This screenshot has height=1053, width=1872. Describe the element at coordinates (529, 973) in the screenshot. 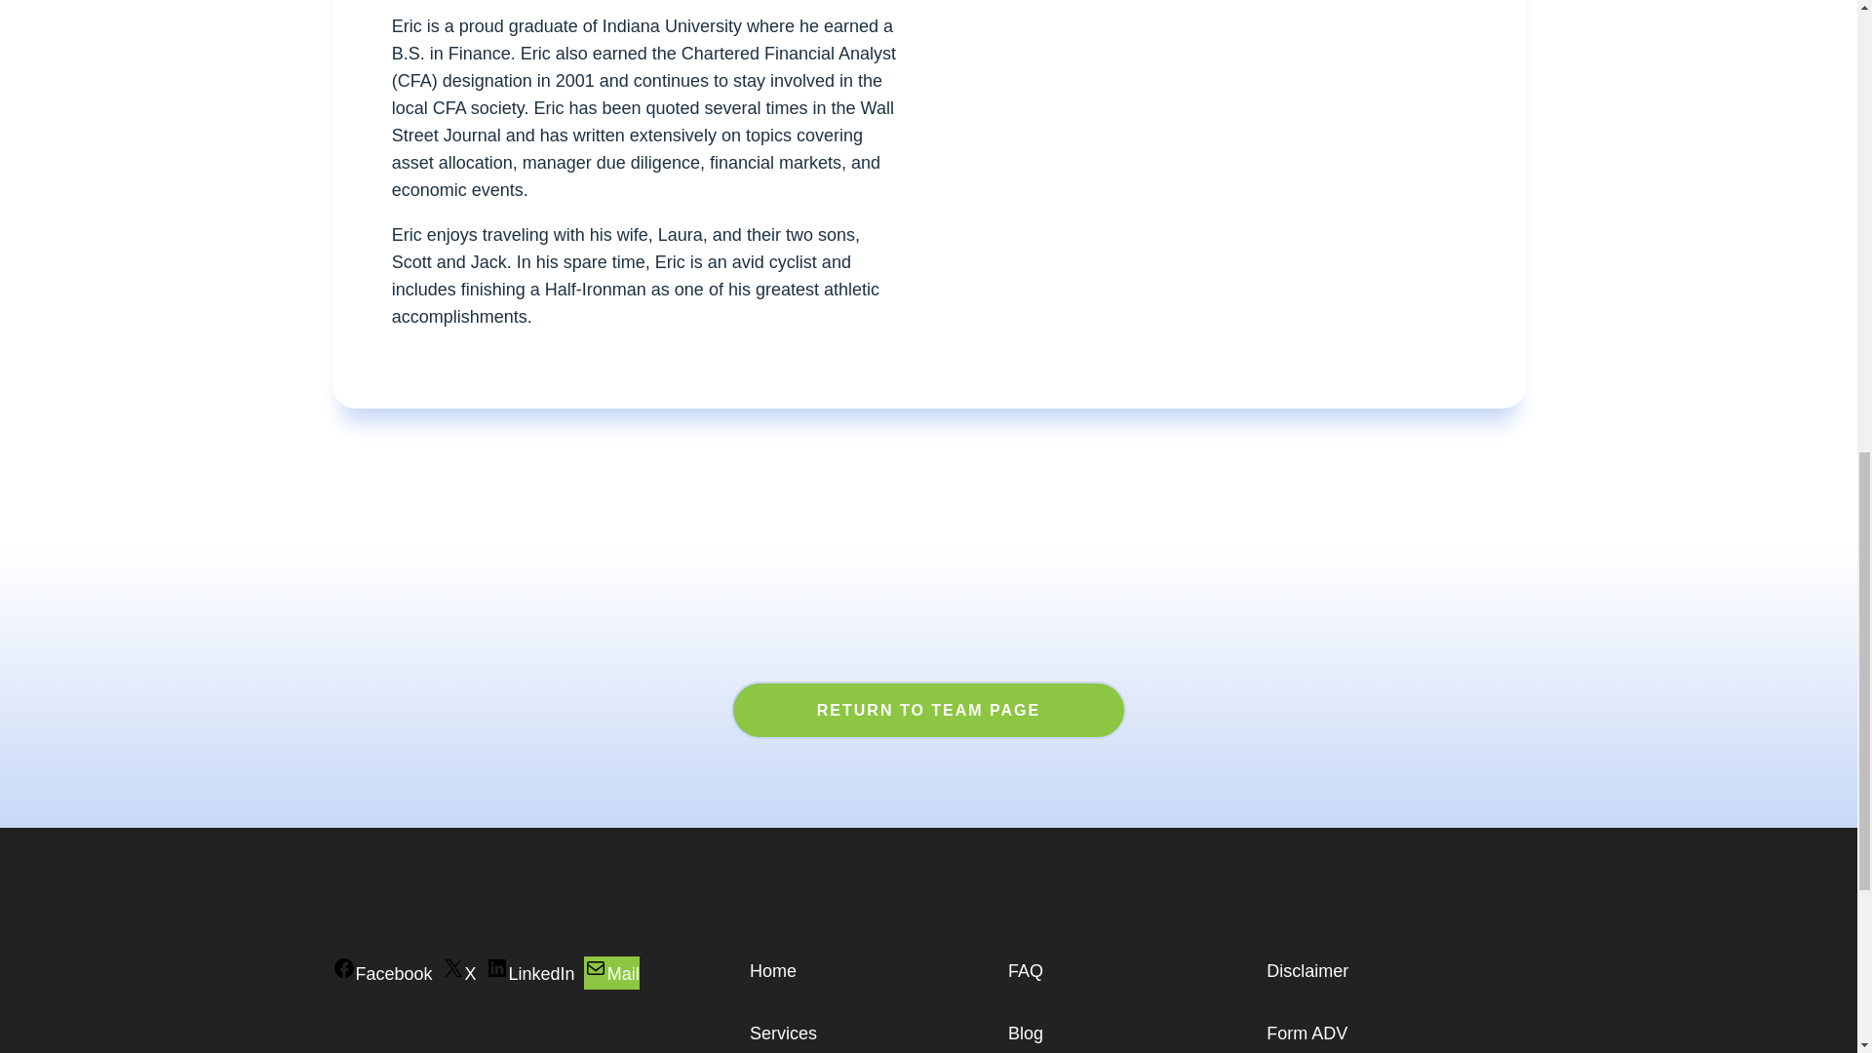

I see `LinkedIn` at that location.